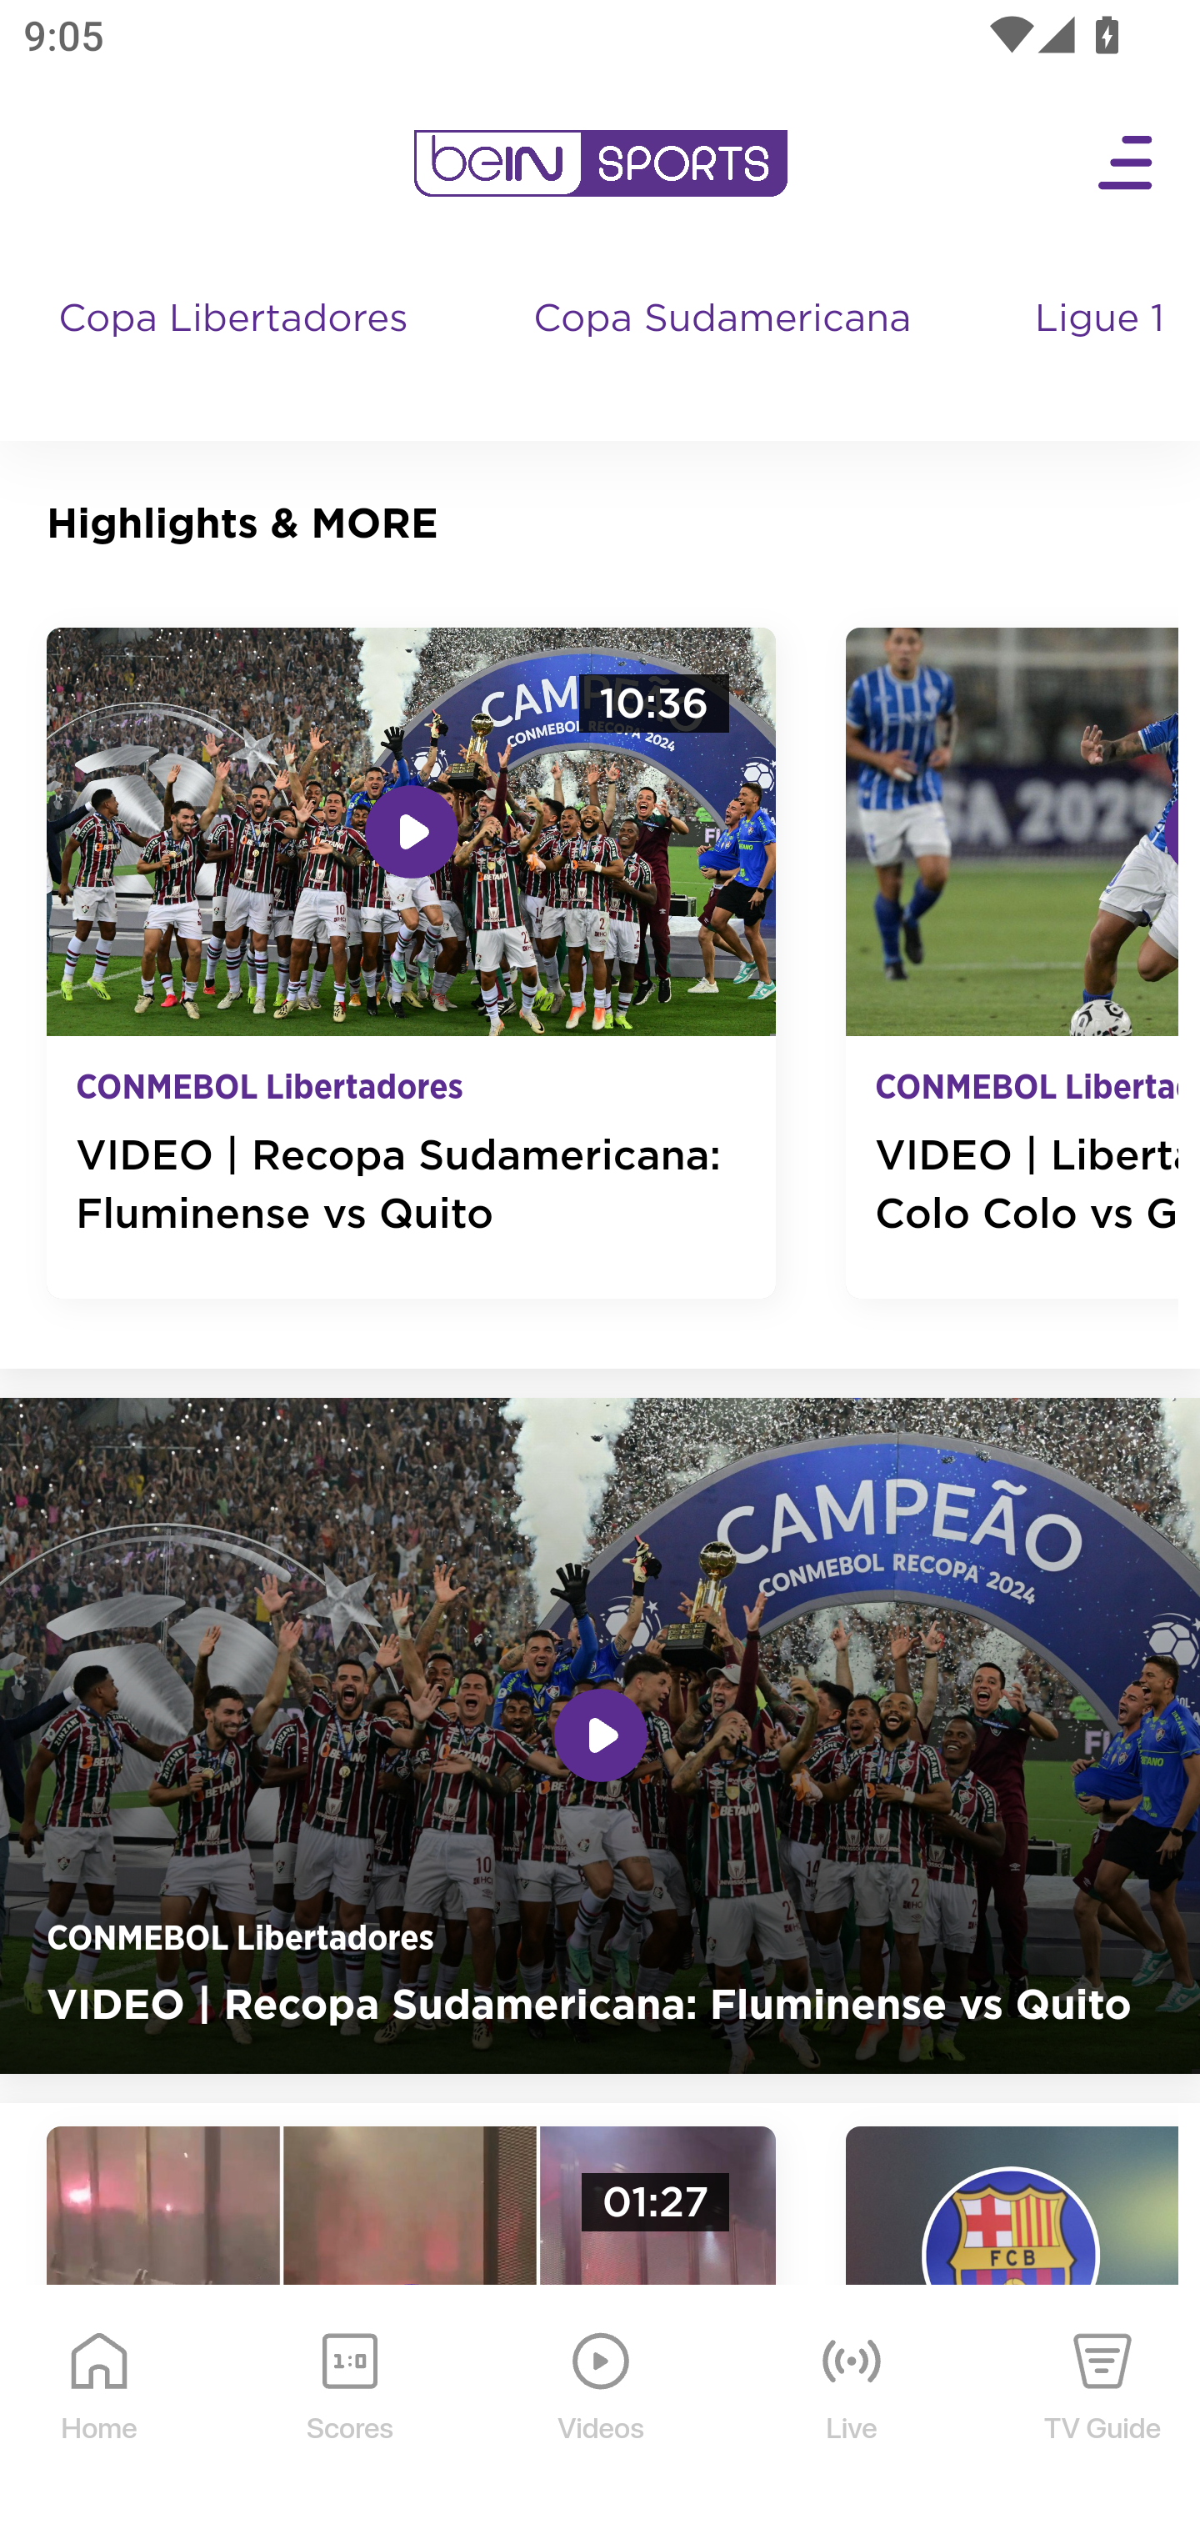  Describe the element at coordinates (237, 350) in the screenshot. I see `Copa Libertadores` at that location.